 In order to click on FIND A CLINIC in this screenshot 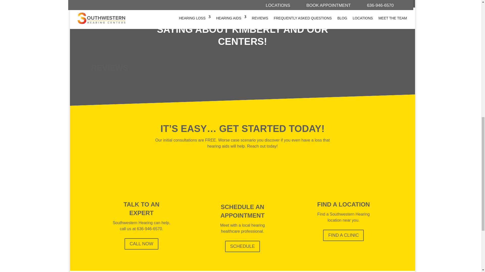, I will do `click(343, 235)`.